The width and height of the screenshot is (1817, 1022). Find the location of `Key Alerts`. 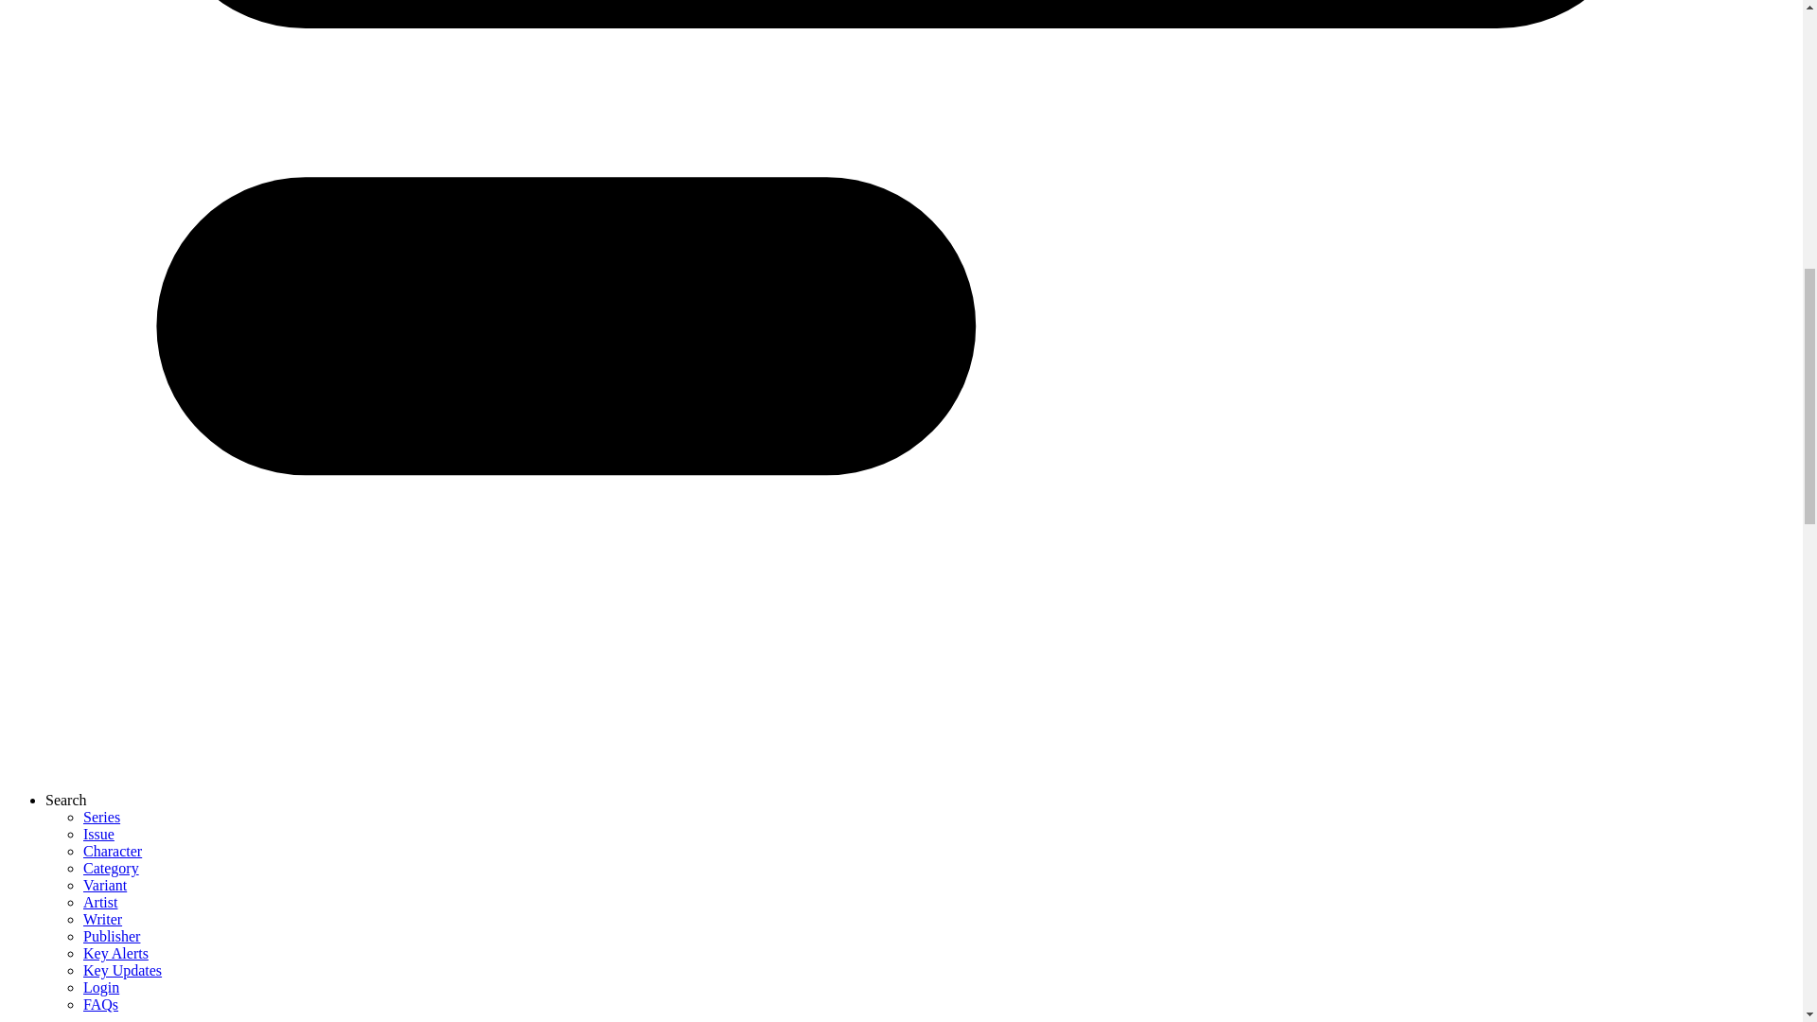

Key Alerts is located at coordinates (115, 954).